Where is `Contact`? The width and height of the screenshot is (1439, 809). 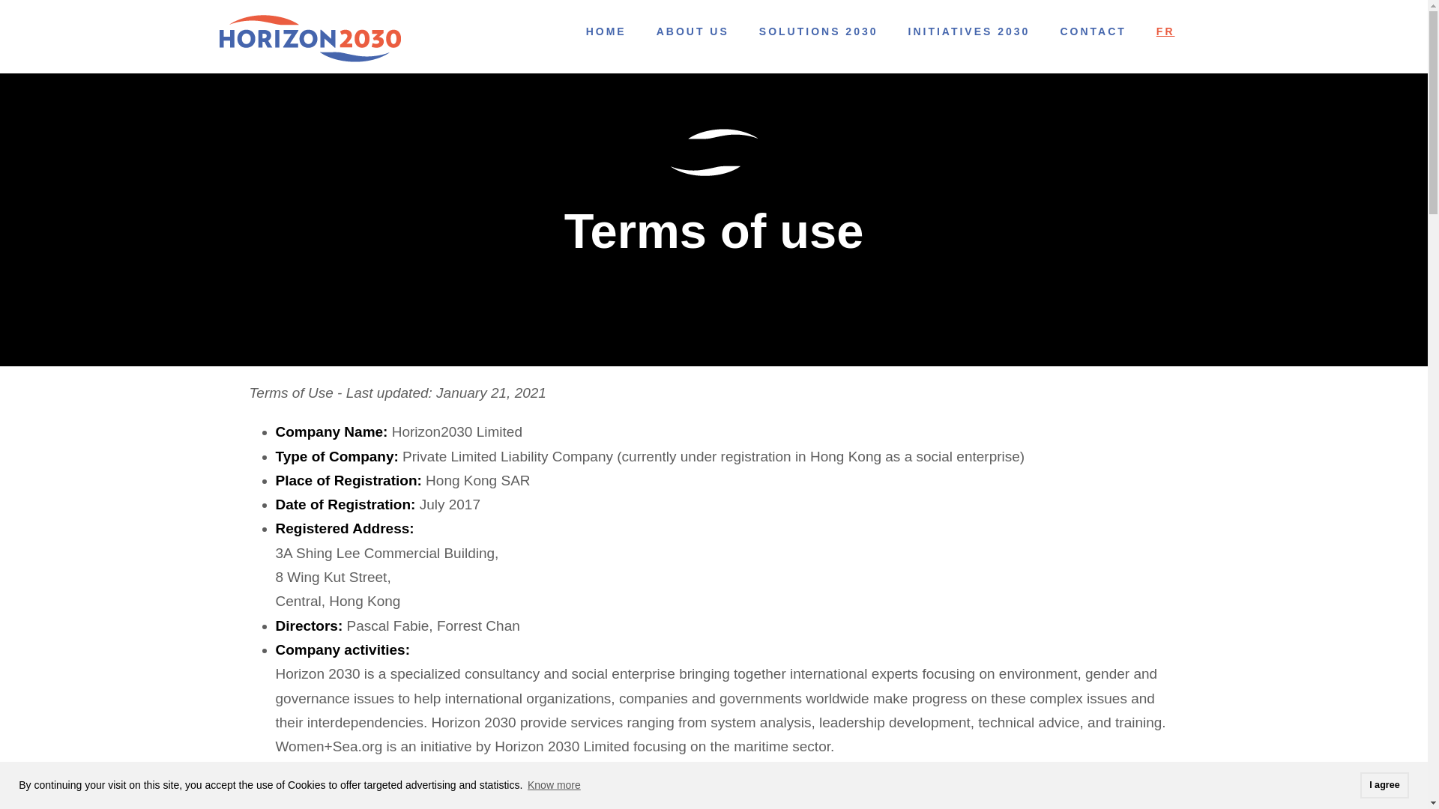 Contact is located at coordinates (1092, 35).